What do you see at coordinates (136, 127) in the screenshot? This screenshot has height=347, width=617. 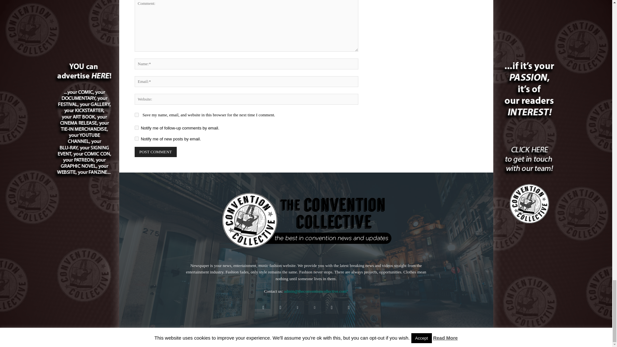 I see `subscribe` at bounding box center [136, 127].